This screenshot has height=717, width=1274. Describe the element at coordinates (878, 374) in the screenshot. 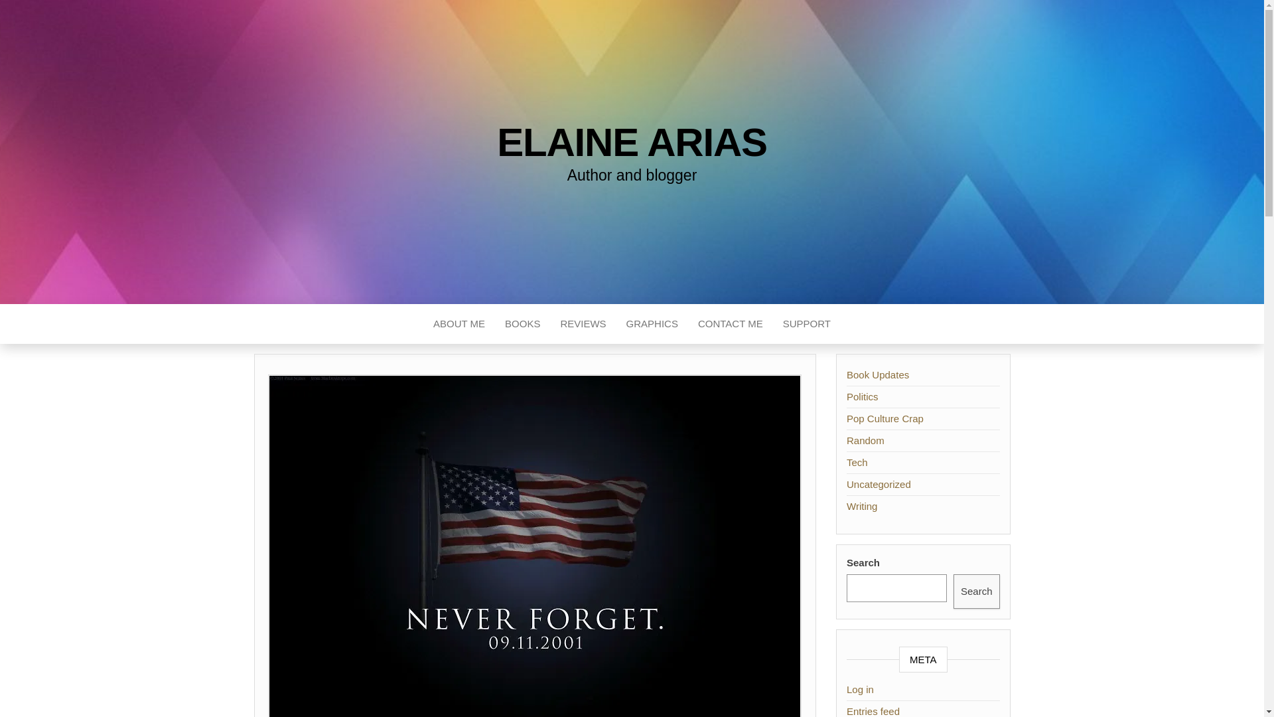

I see `Book Updates` at that location.